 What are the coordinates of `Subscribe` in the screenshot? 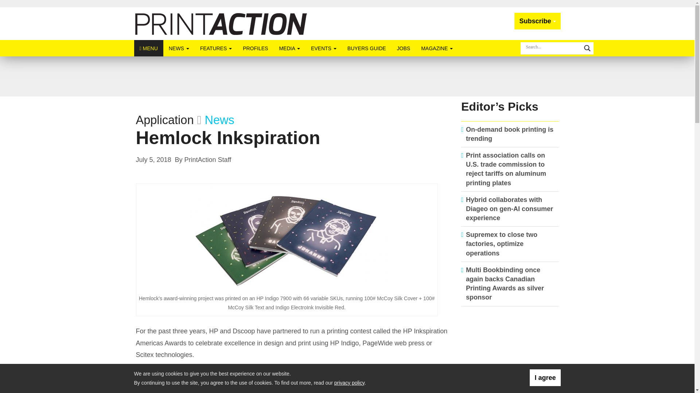 It's located at (537, 21).